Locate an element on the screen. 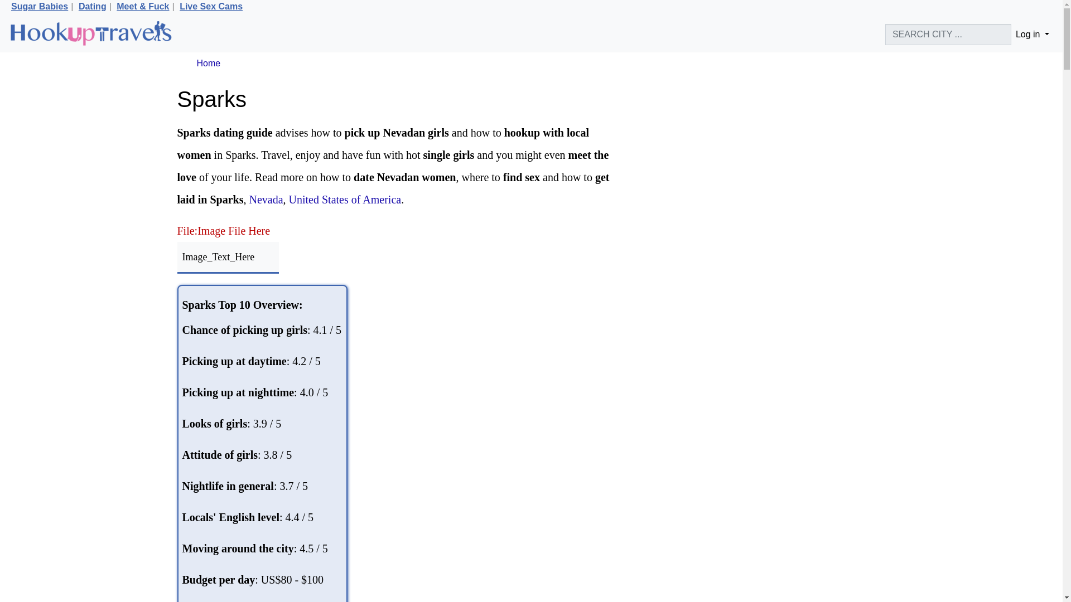 The image size is (1071, 602). Home is located at coordinates (208, 63).